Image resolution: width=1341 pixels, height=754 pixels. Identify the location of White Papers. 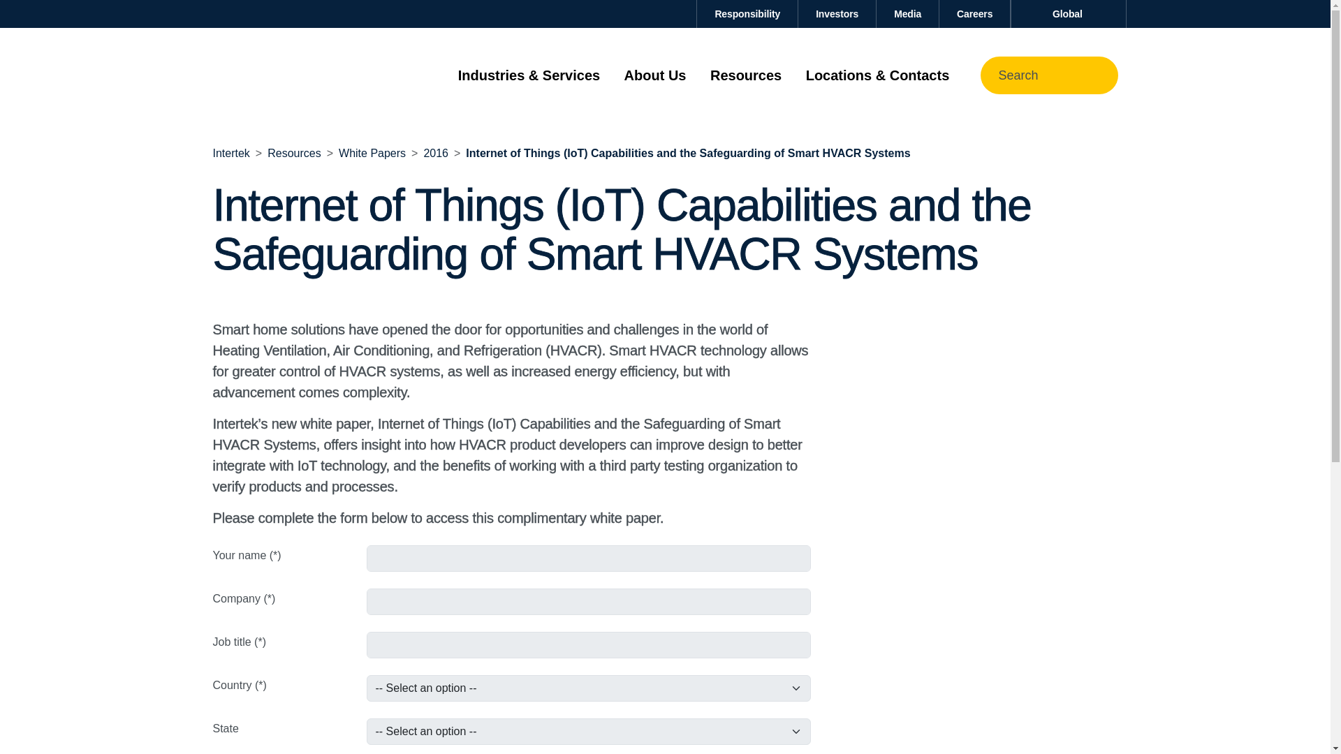
(372, 152).